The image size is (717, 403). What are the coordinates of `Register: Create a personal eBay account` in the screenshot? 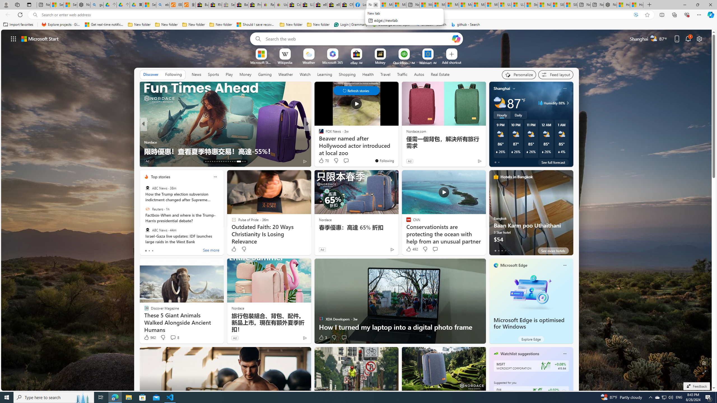 It's located at (268, 5).